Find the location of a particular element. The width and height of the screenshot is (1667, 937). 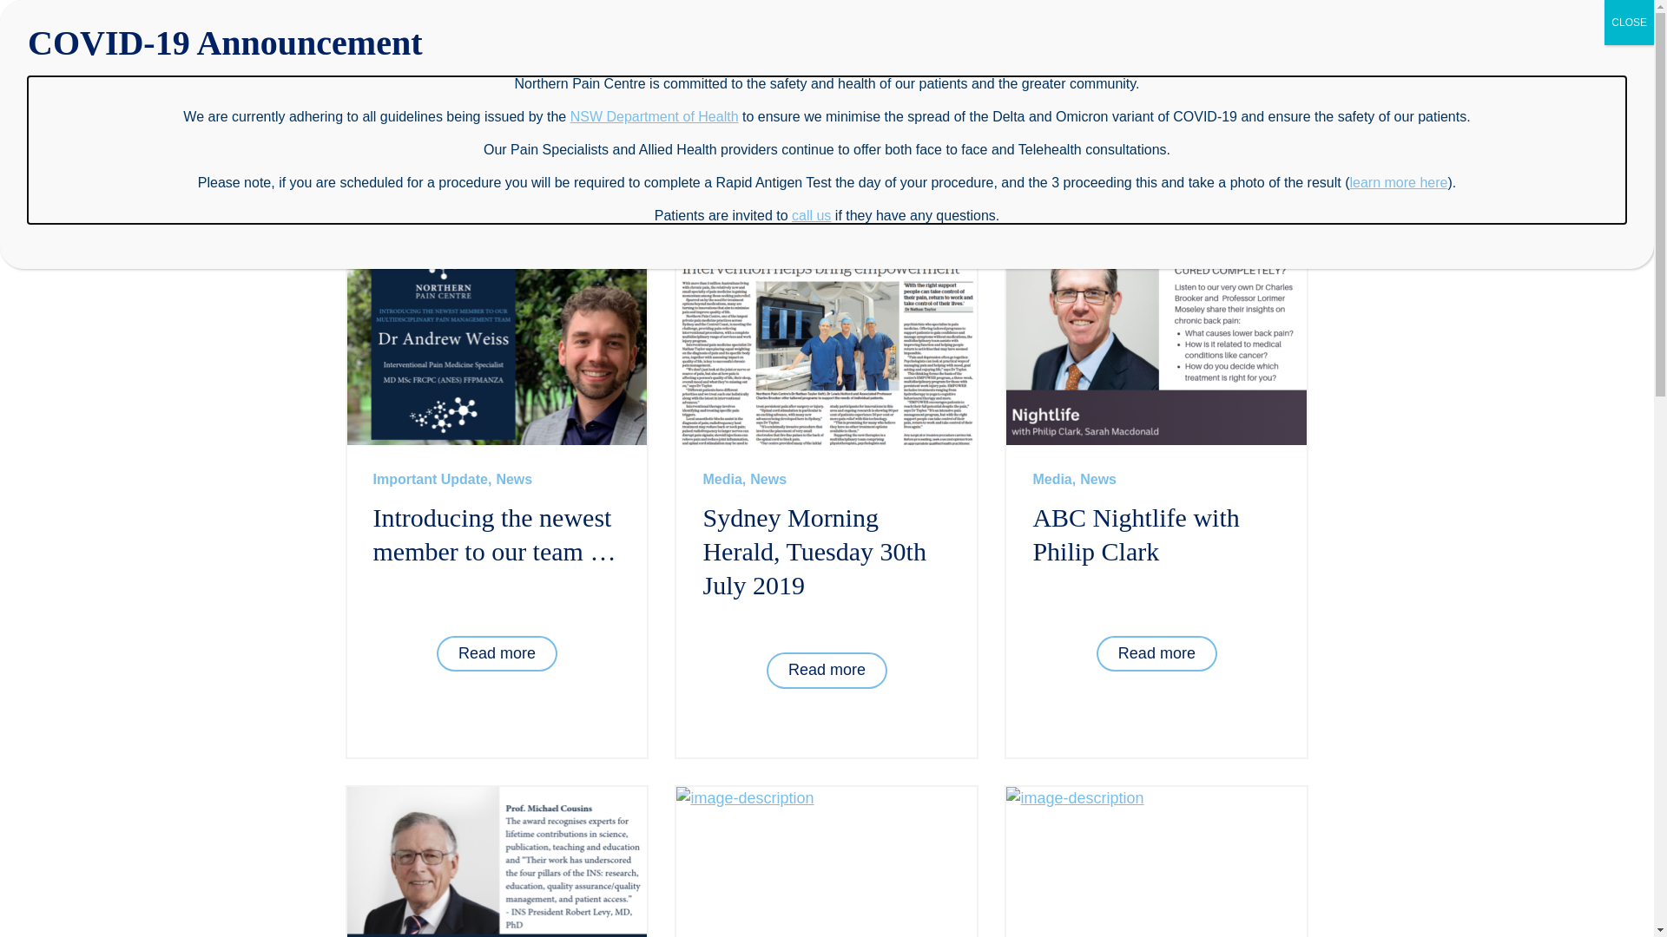

Read more is located at coordinates (827, 671).